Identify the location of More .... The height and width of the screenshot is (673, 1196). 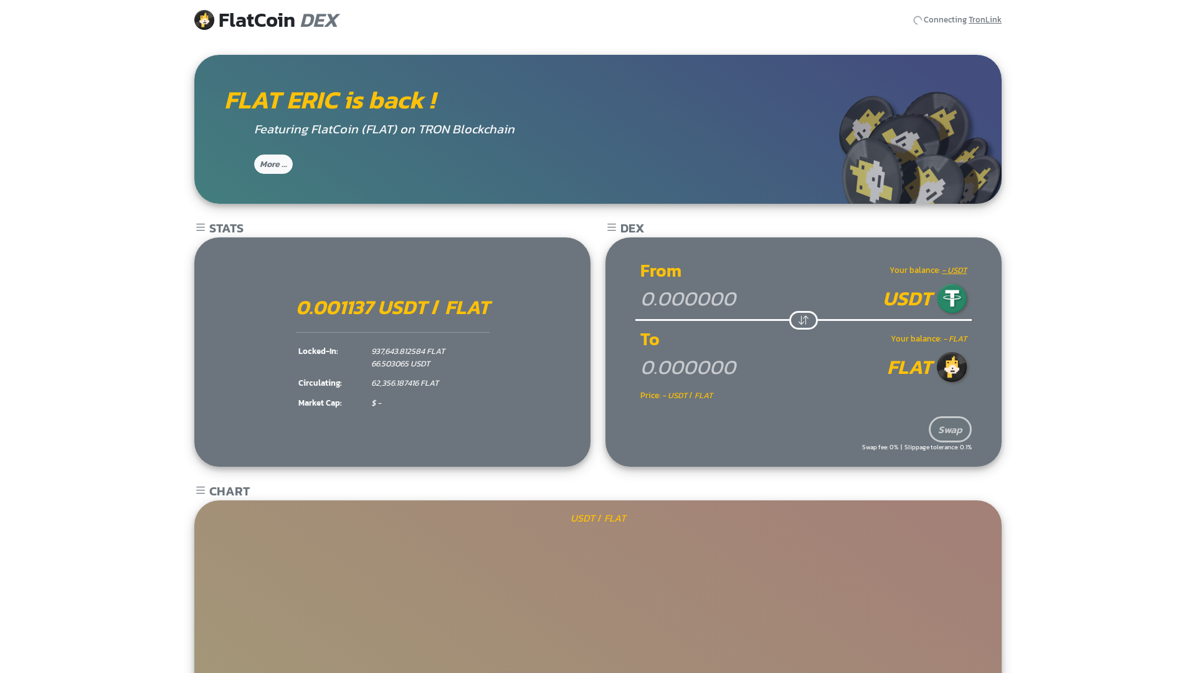
(273, 165).